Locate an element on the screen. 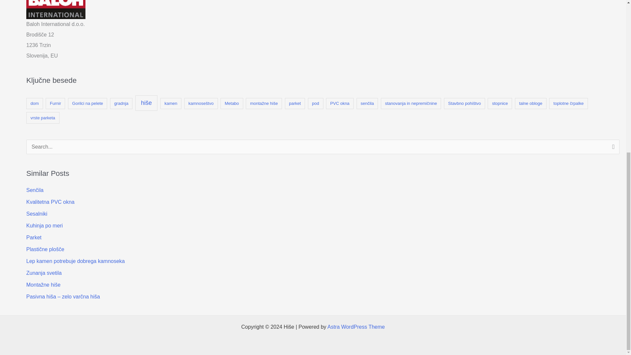 The image size is (631, 355). pod is located at coordinates (315, 104).